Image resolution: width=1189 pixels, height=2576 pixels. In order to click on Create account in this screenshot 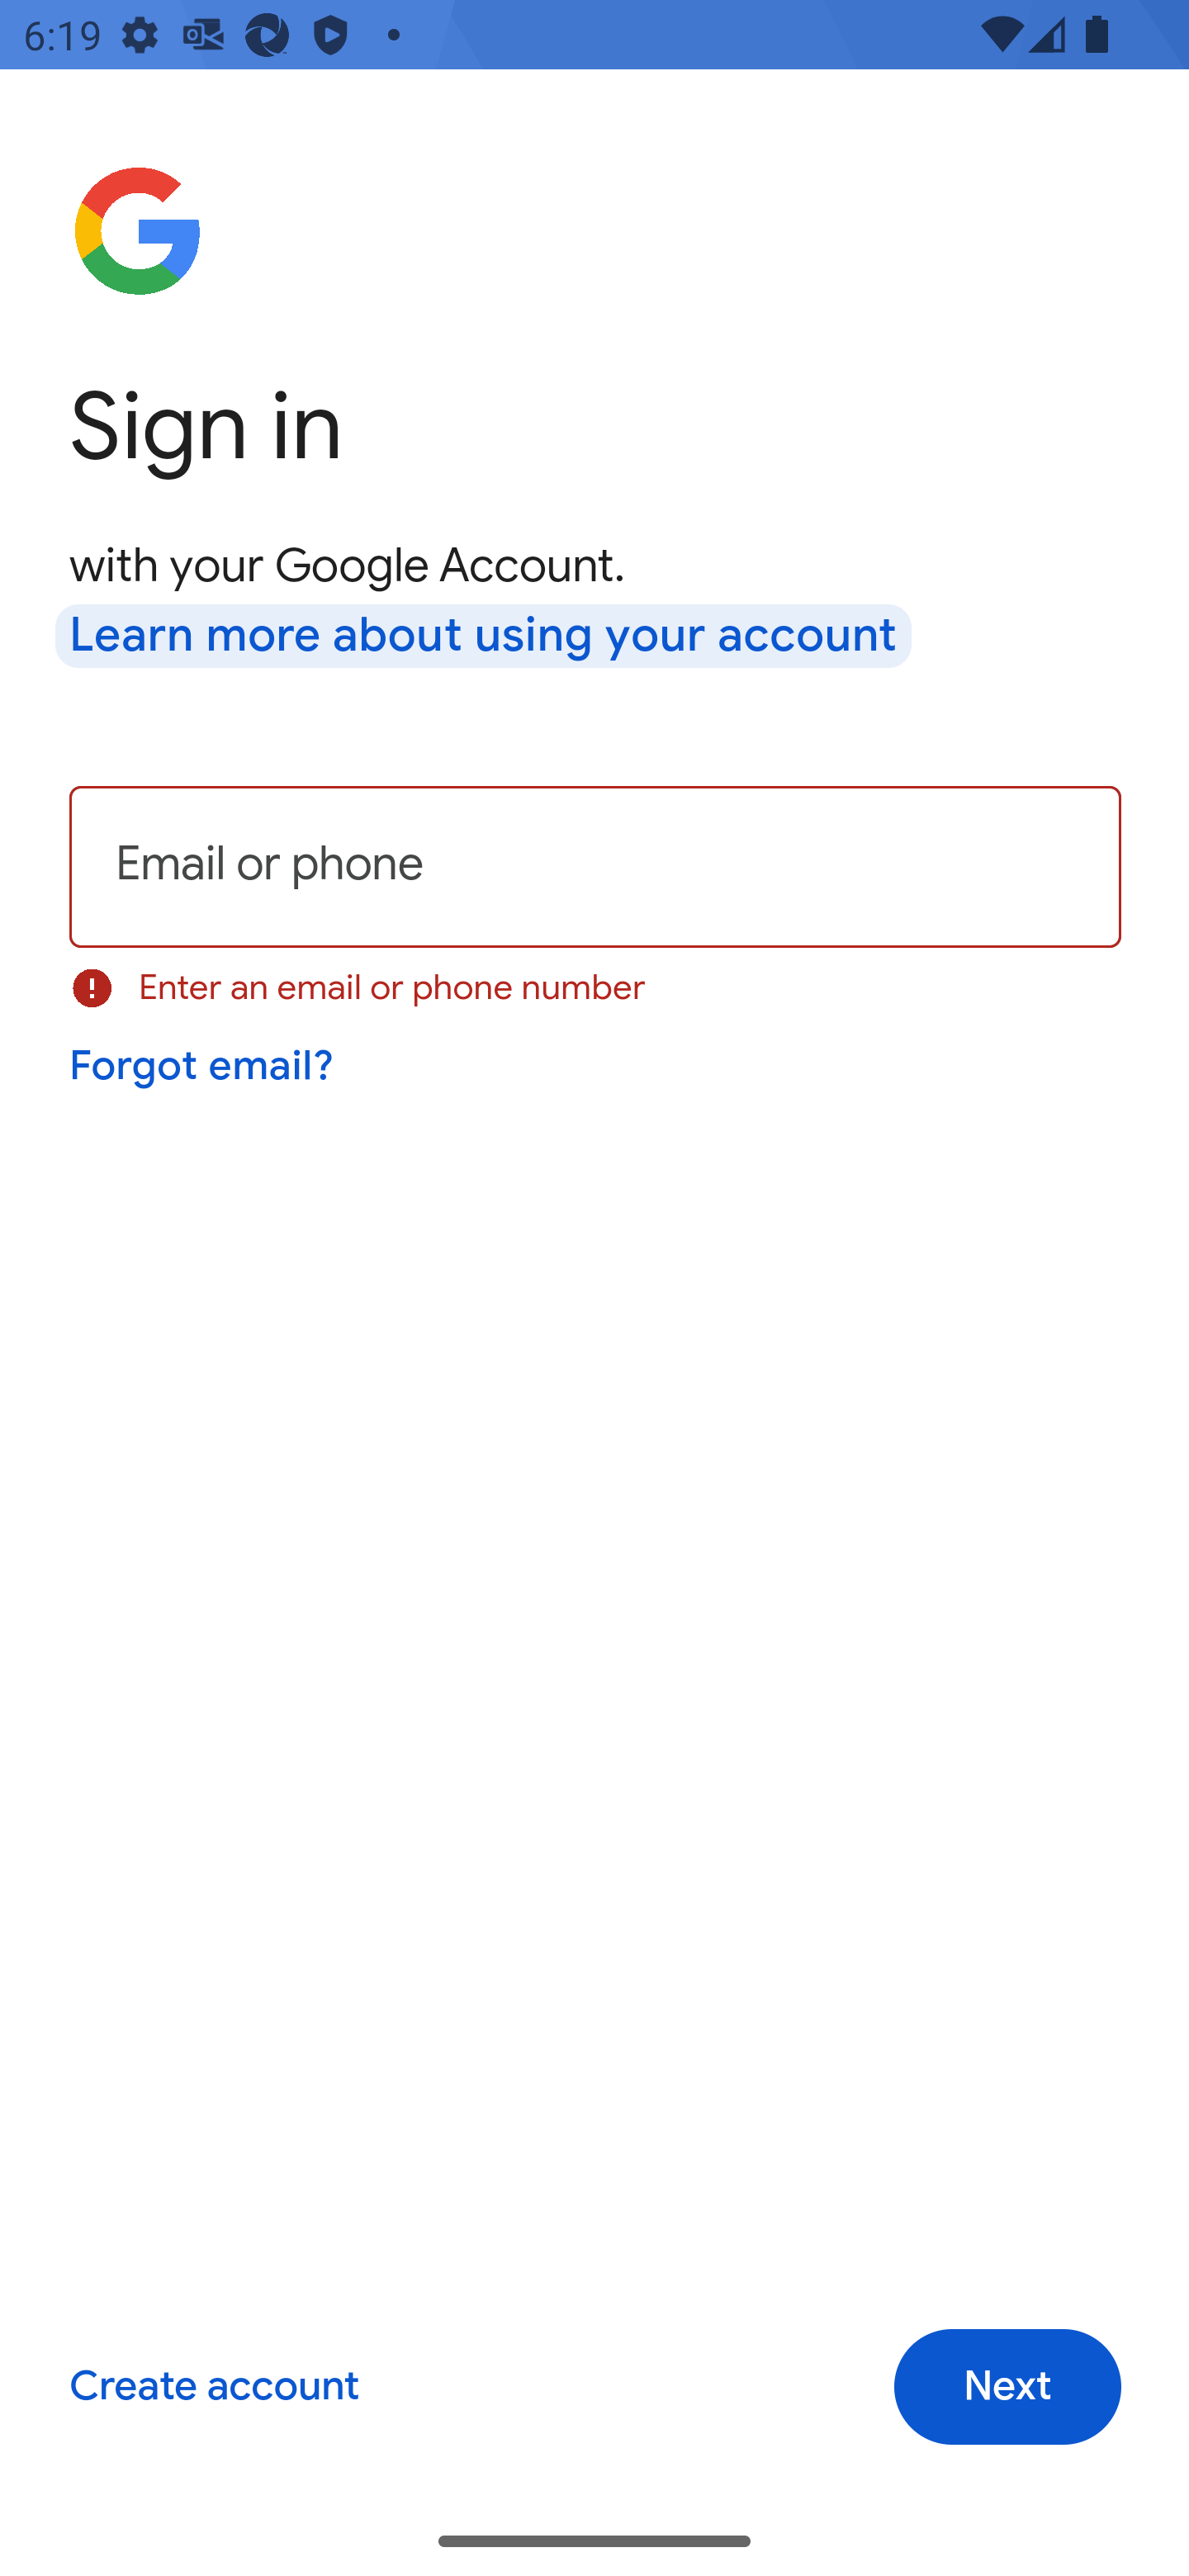, I will do `click(213, 2388)`.